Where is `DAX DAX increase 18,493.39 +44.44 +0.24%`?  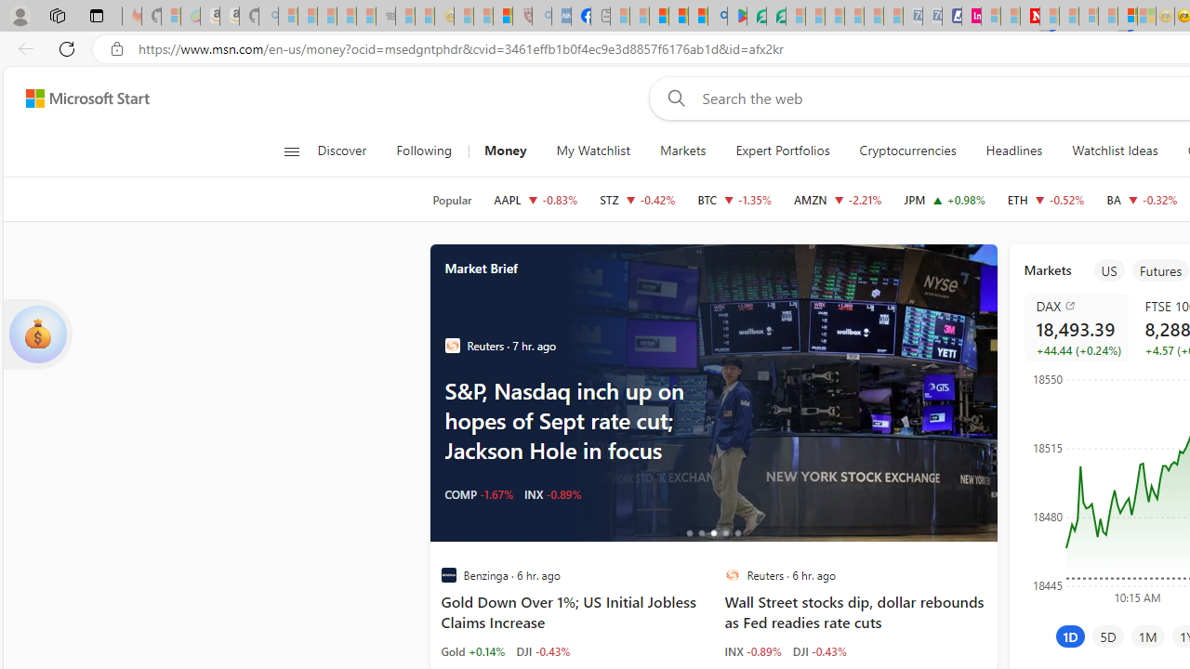
DAX DAX increase 18,493.39 +44.44 +0.24% is located at coordinates (1075, 327).